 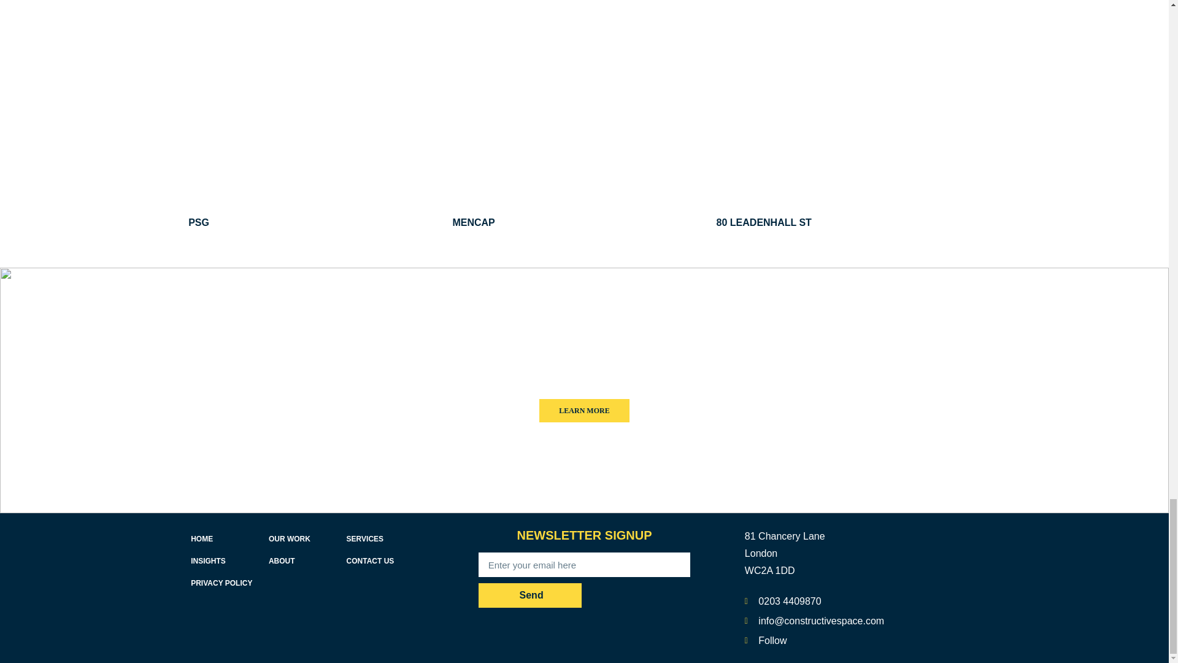 I want to click on PSG, so click(x=199, y=222).